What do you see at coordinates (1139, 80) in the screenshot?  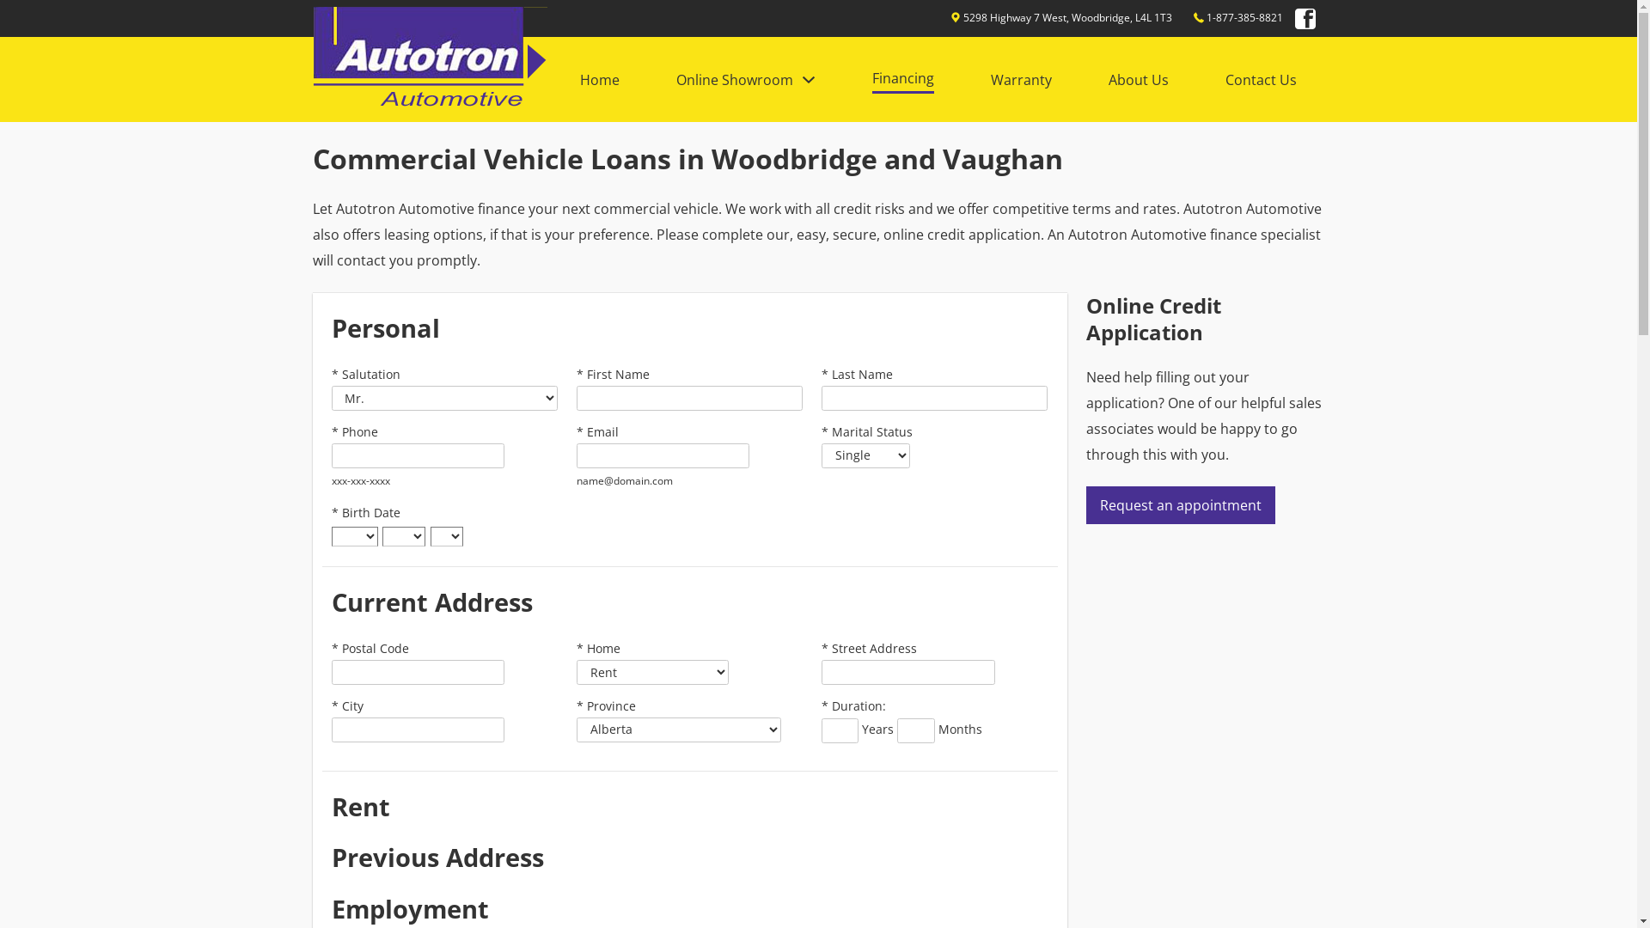 I see `About Us` at bounding box center [1139, 80].